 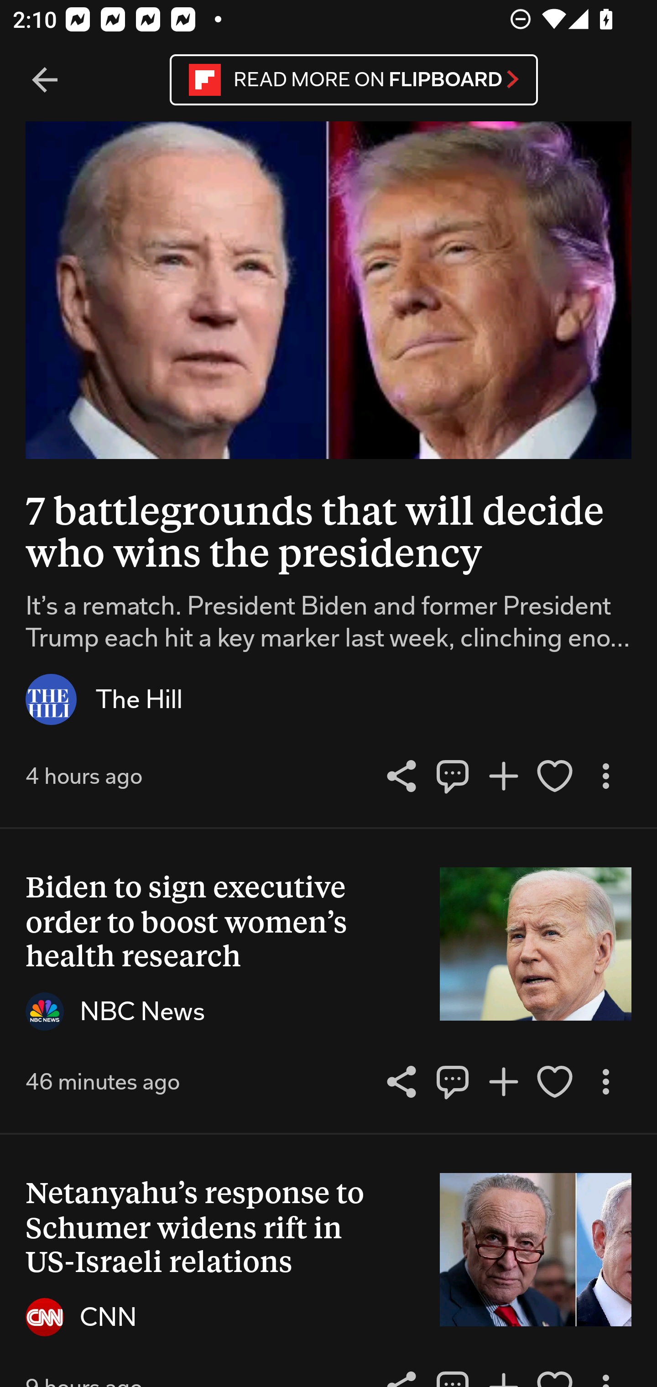 What do you see at coordinates (504, 776) in the screenshot?
I see `Flip into Magazine` at bounding box center [504, 776].